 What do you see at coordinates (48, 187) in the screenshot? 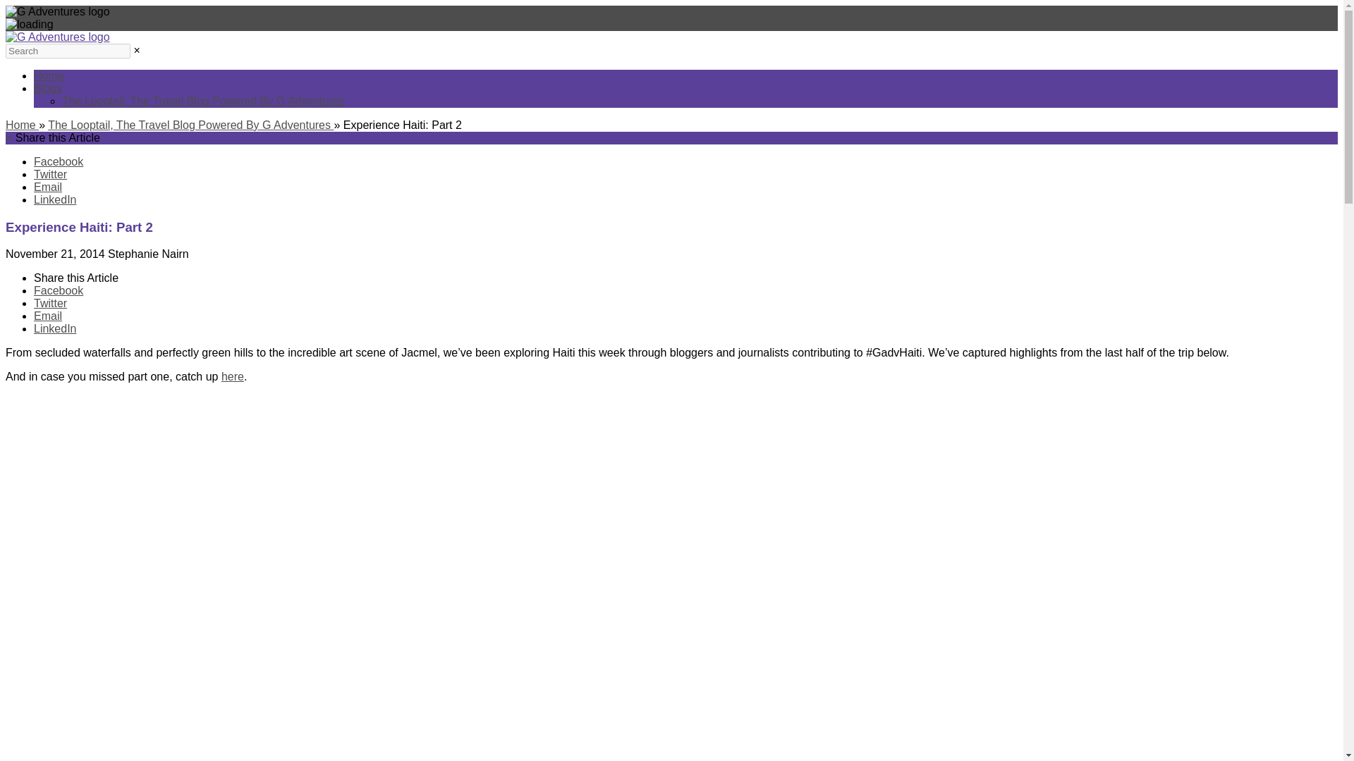
I see `Email` at bounding box center [48, 187].